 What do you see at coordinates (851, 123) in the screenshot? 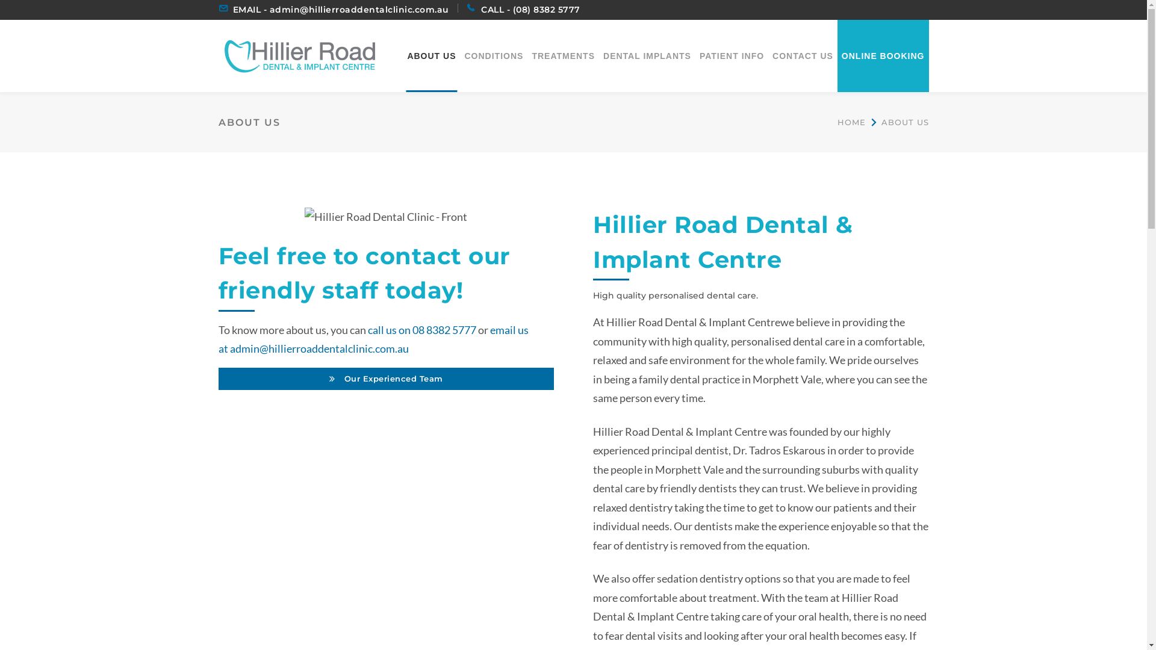
I see `HOME` at bounding box center [851, 123].